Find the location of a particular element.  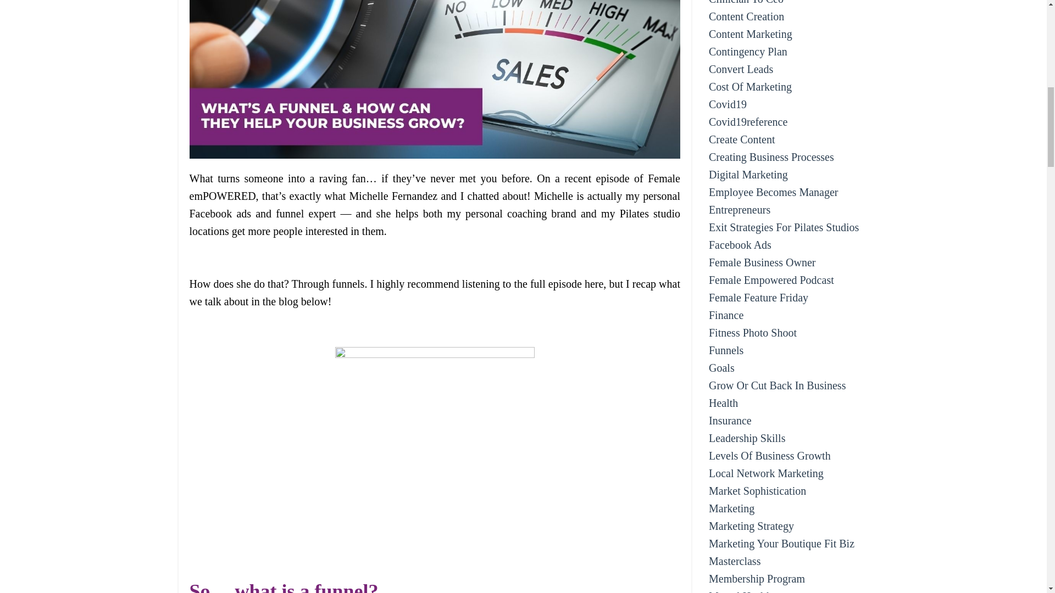

Clinician To Ceo is located at coordinates (789, 4).